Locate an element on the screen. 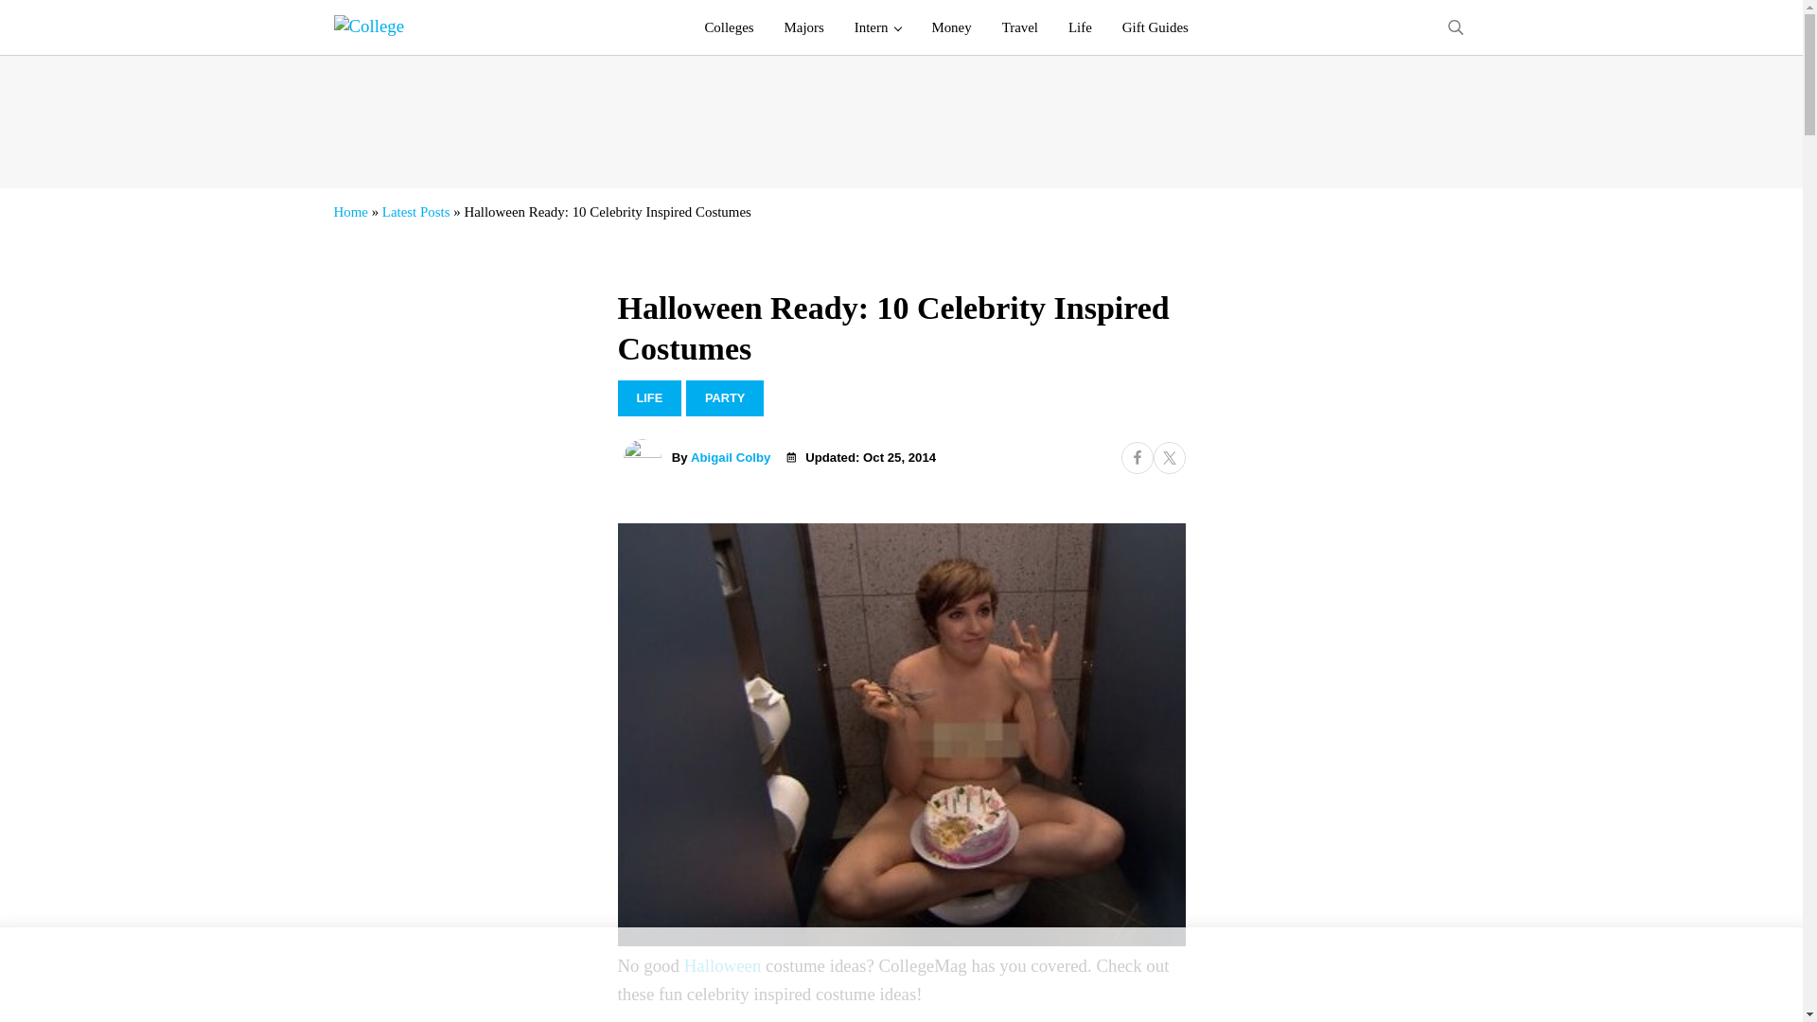 The width and height of the screenshot is (1817, 1022). Share on Facebook is located at coordinates (1136, 458).